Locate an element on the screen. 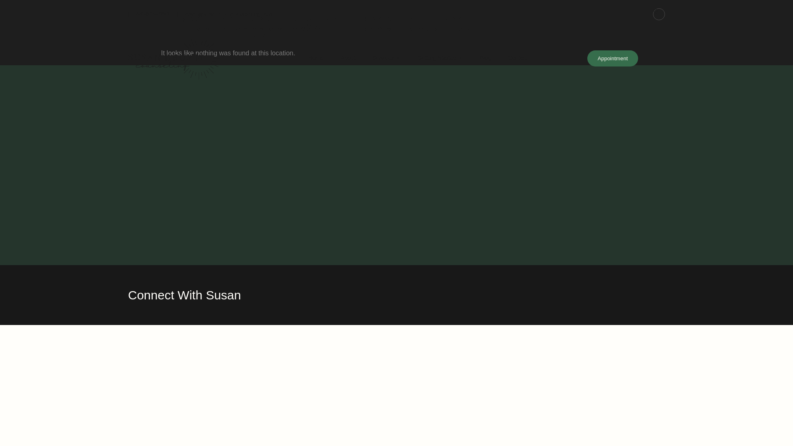  Contact is located at coordinates (518, 58).